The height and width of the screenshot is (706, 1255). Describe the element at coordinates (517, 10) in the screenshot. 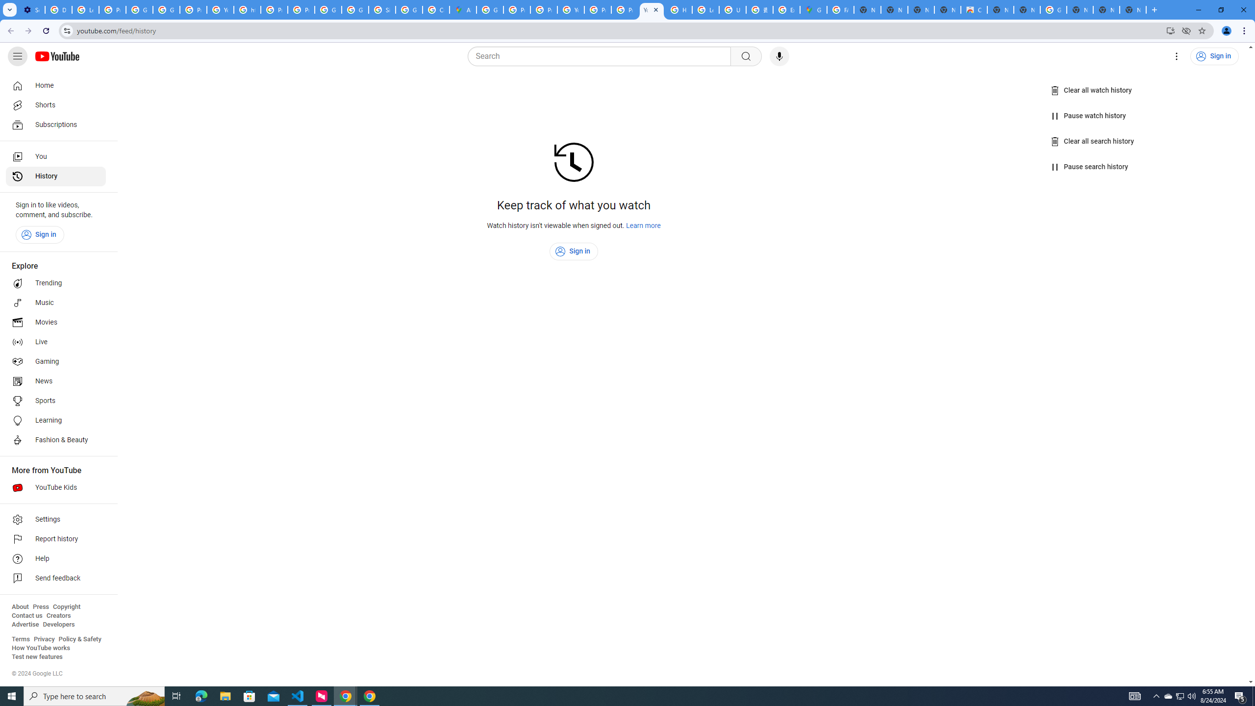

I see `Privacy Help Center - Policies Help` at that location.